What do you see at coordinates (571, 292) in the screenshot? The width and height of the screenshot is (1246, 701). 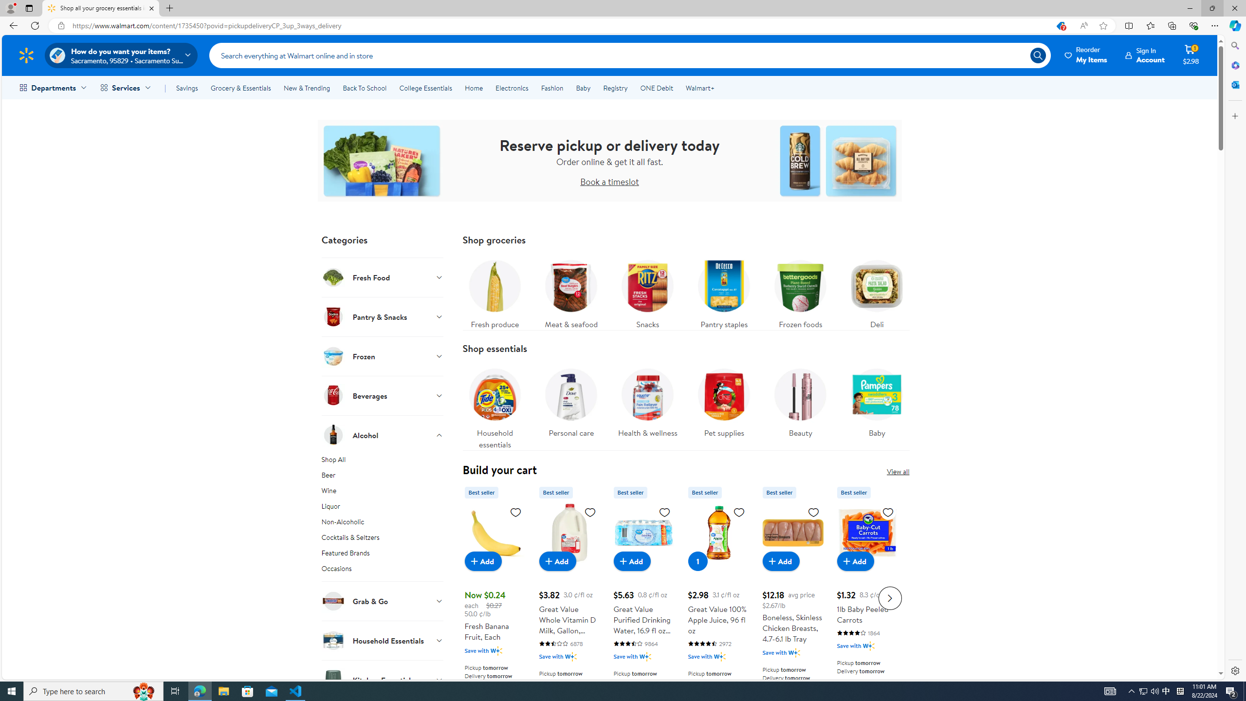 I see `Meat & seafood` at bounding box center [571, 292].